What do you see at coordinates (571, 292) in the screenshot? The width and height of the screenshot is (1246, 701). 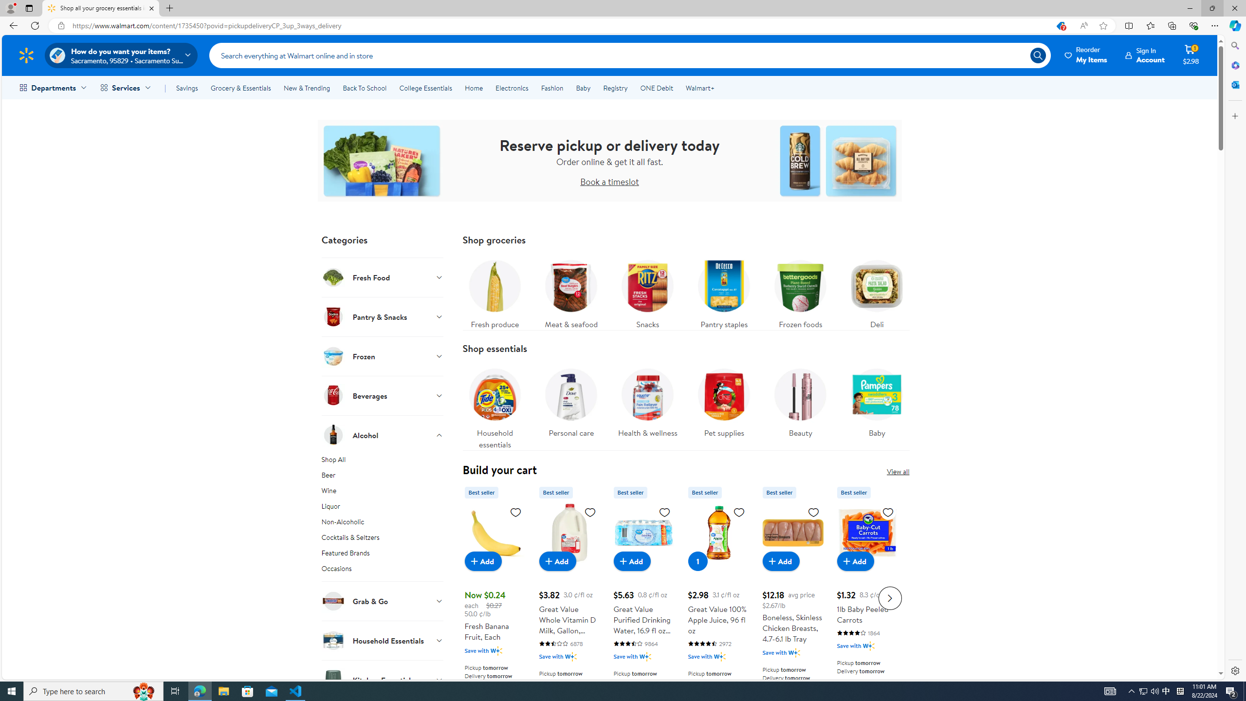 I see `Meat & seafood` at bounding box center [571, 292].